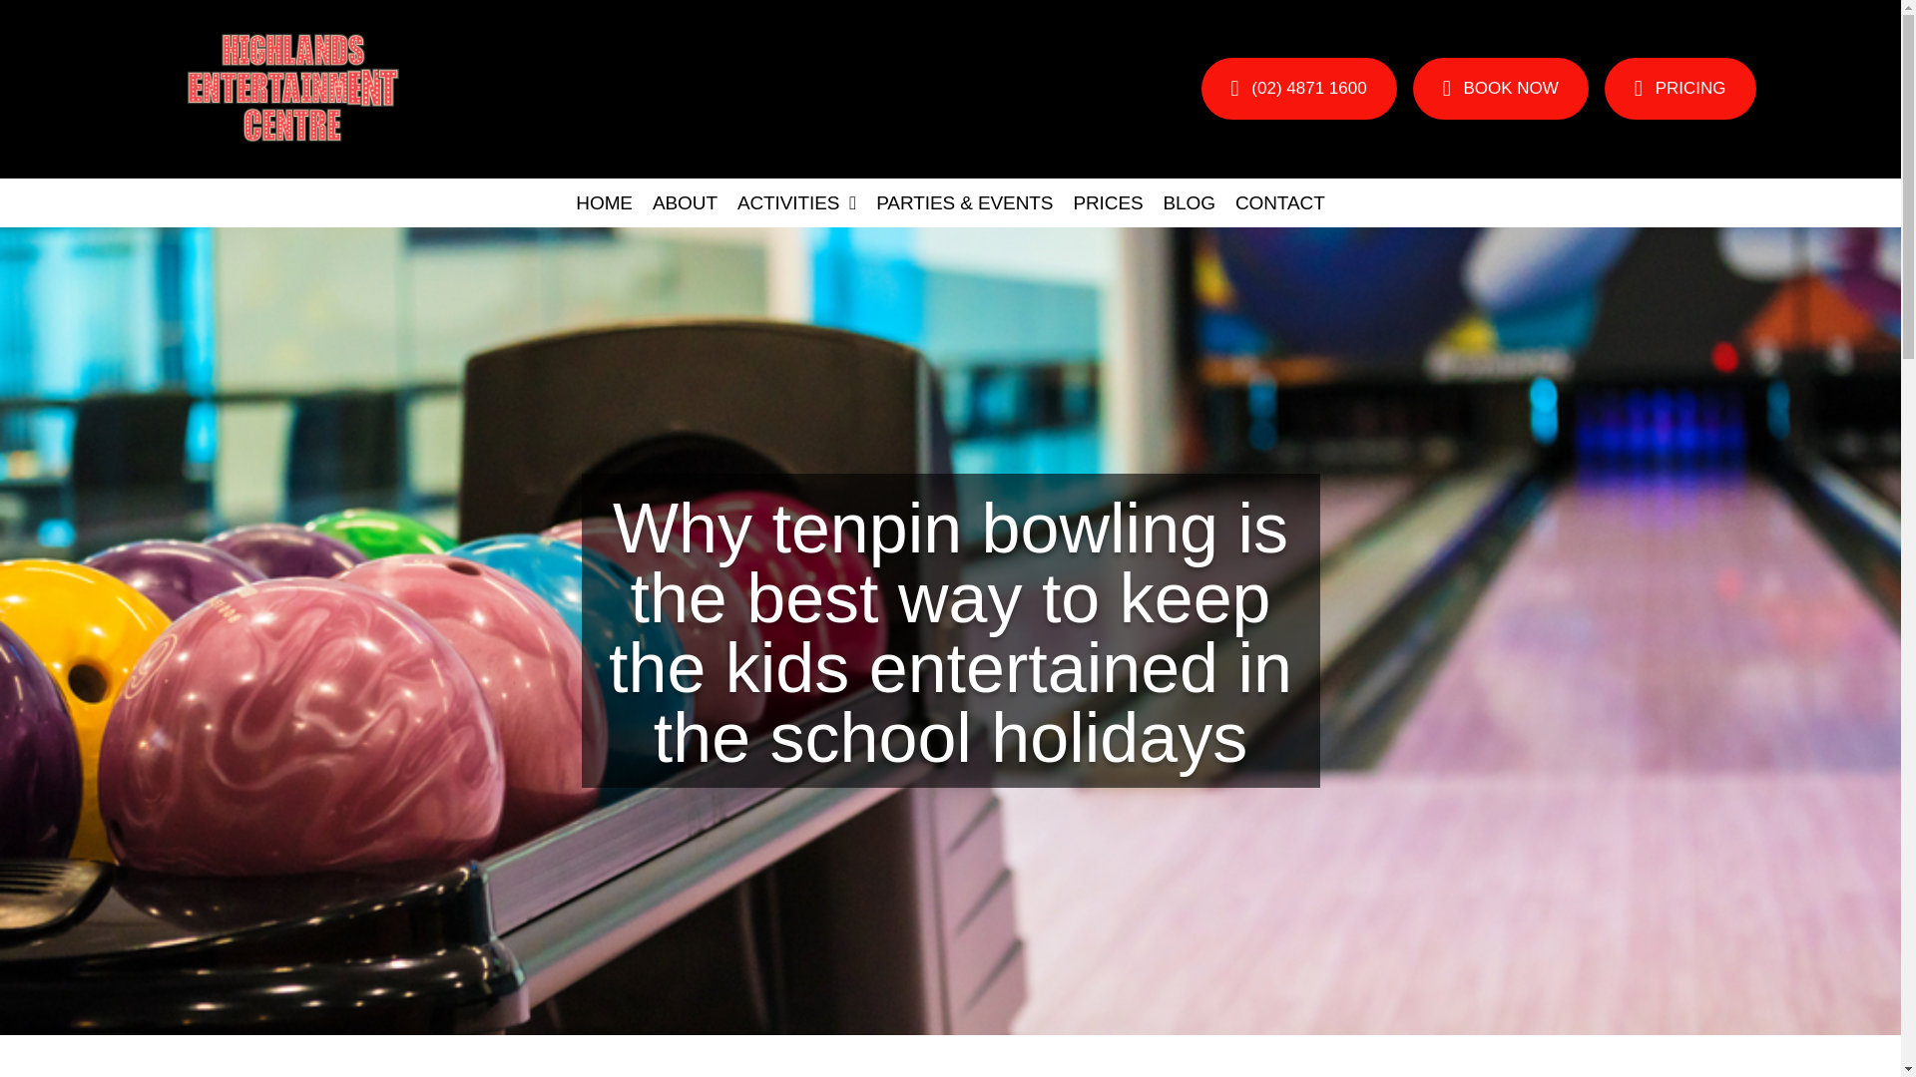  Describe the element at coordinates (685, 202) in the screenshot. I see `ABOUT` at that location.